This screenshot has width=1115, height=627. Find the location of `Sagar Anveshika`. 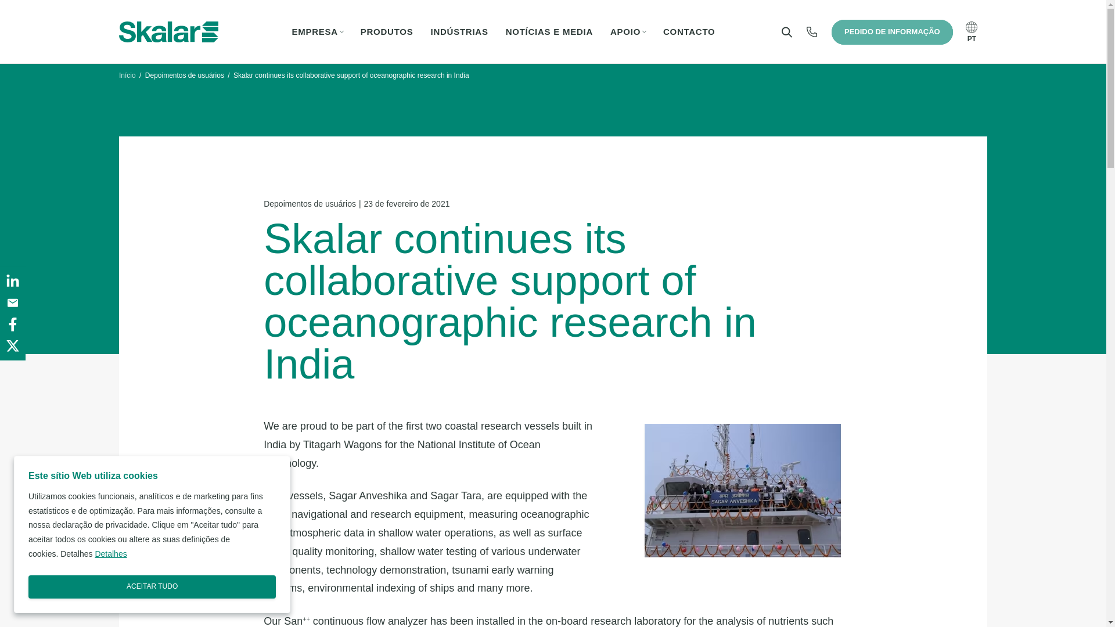

Sagar Anveshika is located at coordinates (742, 491).